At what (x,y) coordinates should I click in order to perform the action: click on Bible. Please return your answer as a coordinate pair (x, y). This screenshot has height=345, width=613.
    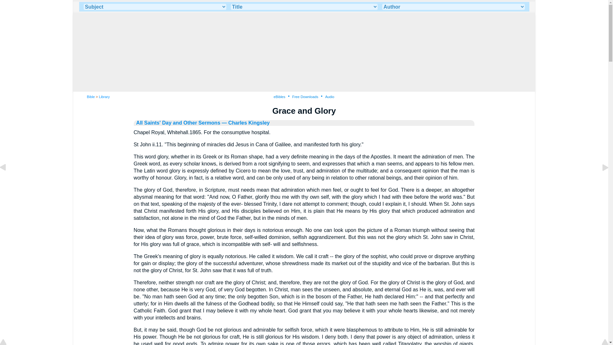
    Looking at the image, I should click on (91, 96).